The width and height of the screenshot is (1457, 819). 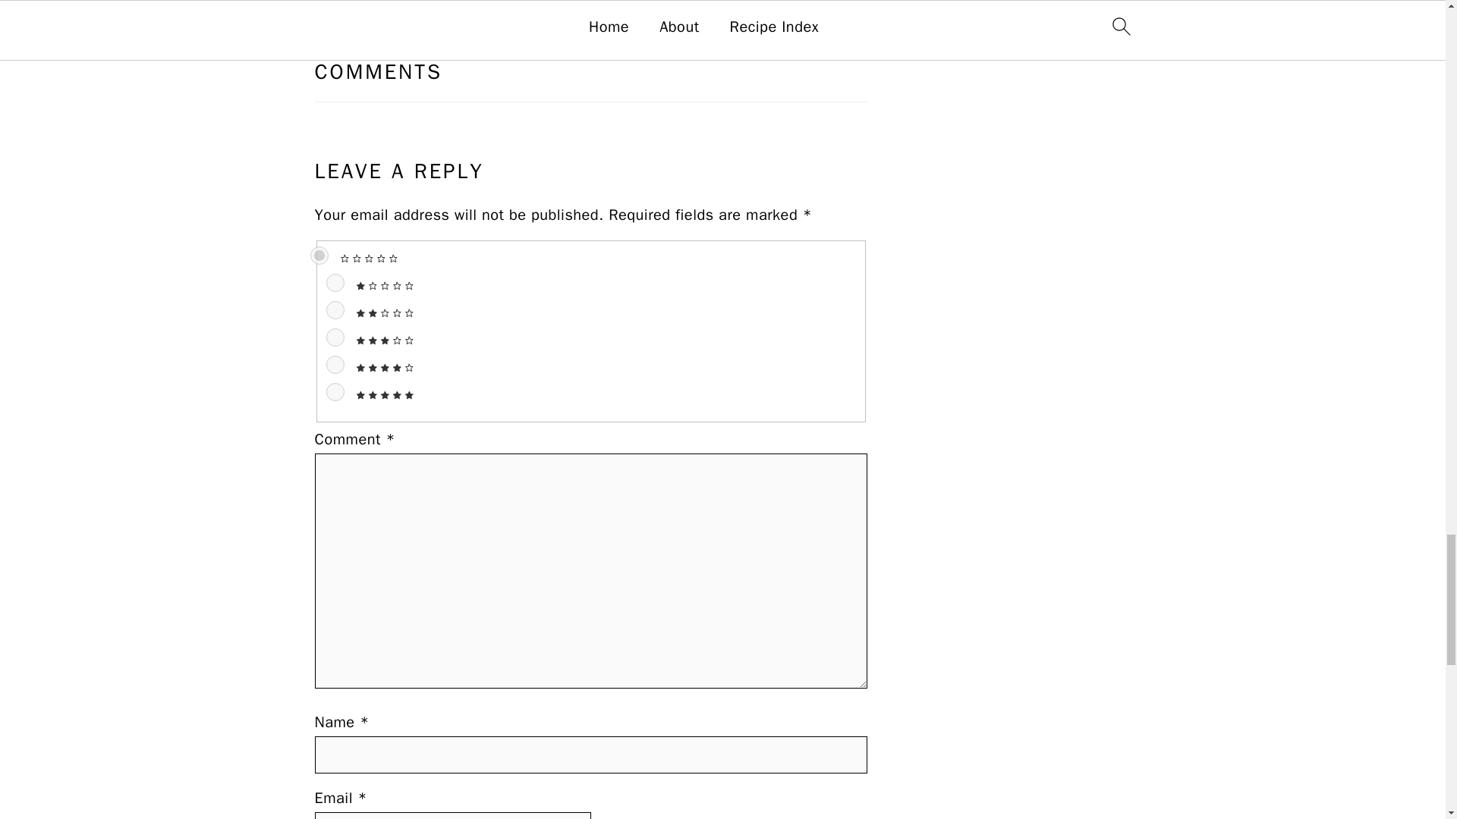 What do you see at coordinates (335, 364) in the screenshot?
I see `4` at bounding box center [335, 364].